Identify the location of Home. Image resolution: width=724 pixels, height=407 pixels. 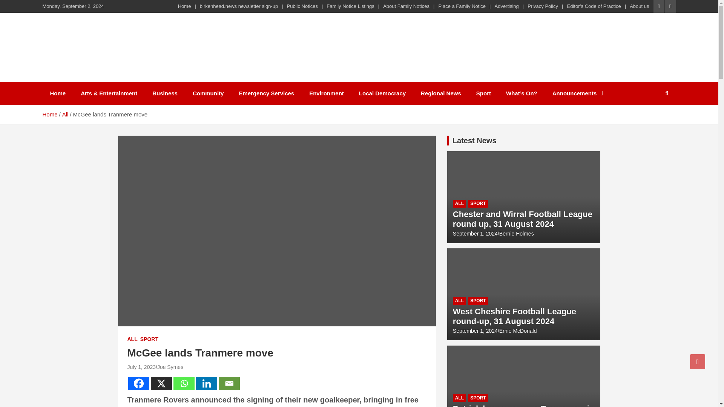
(184, 6).